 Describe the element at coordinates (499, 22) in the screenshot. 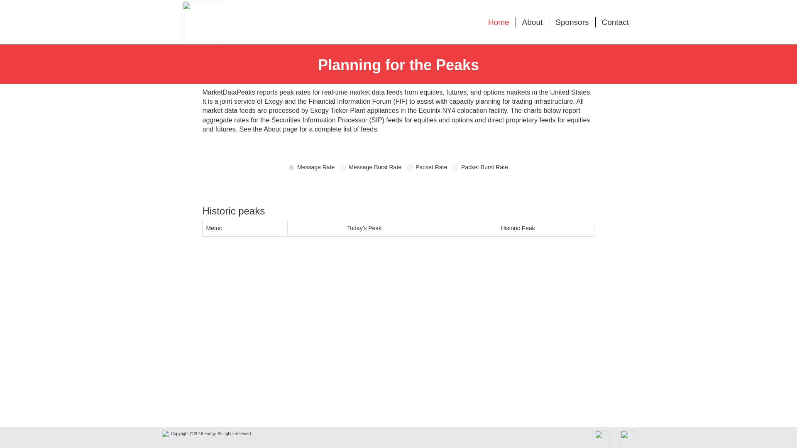

I see `Home` at that location.